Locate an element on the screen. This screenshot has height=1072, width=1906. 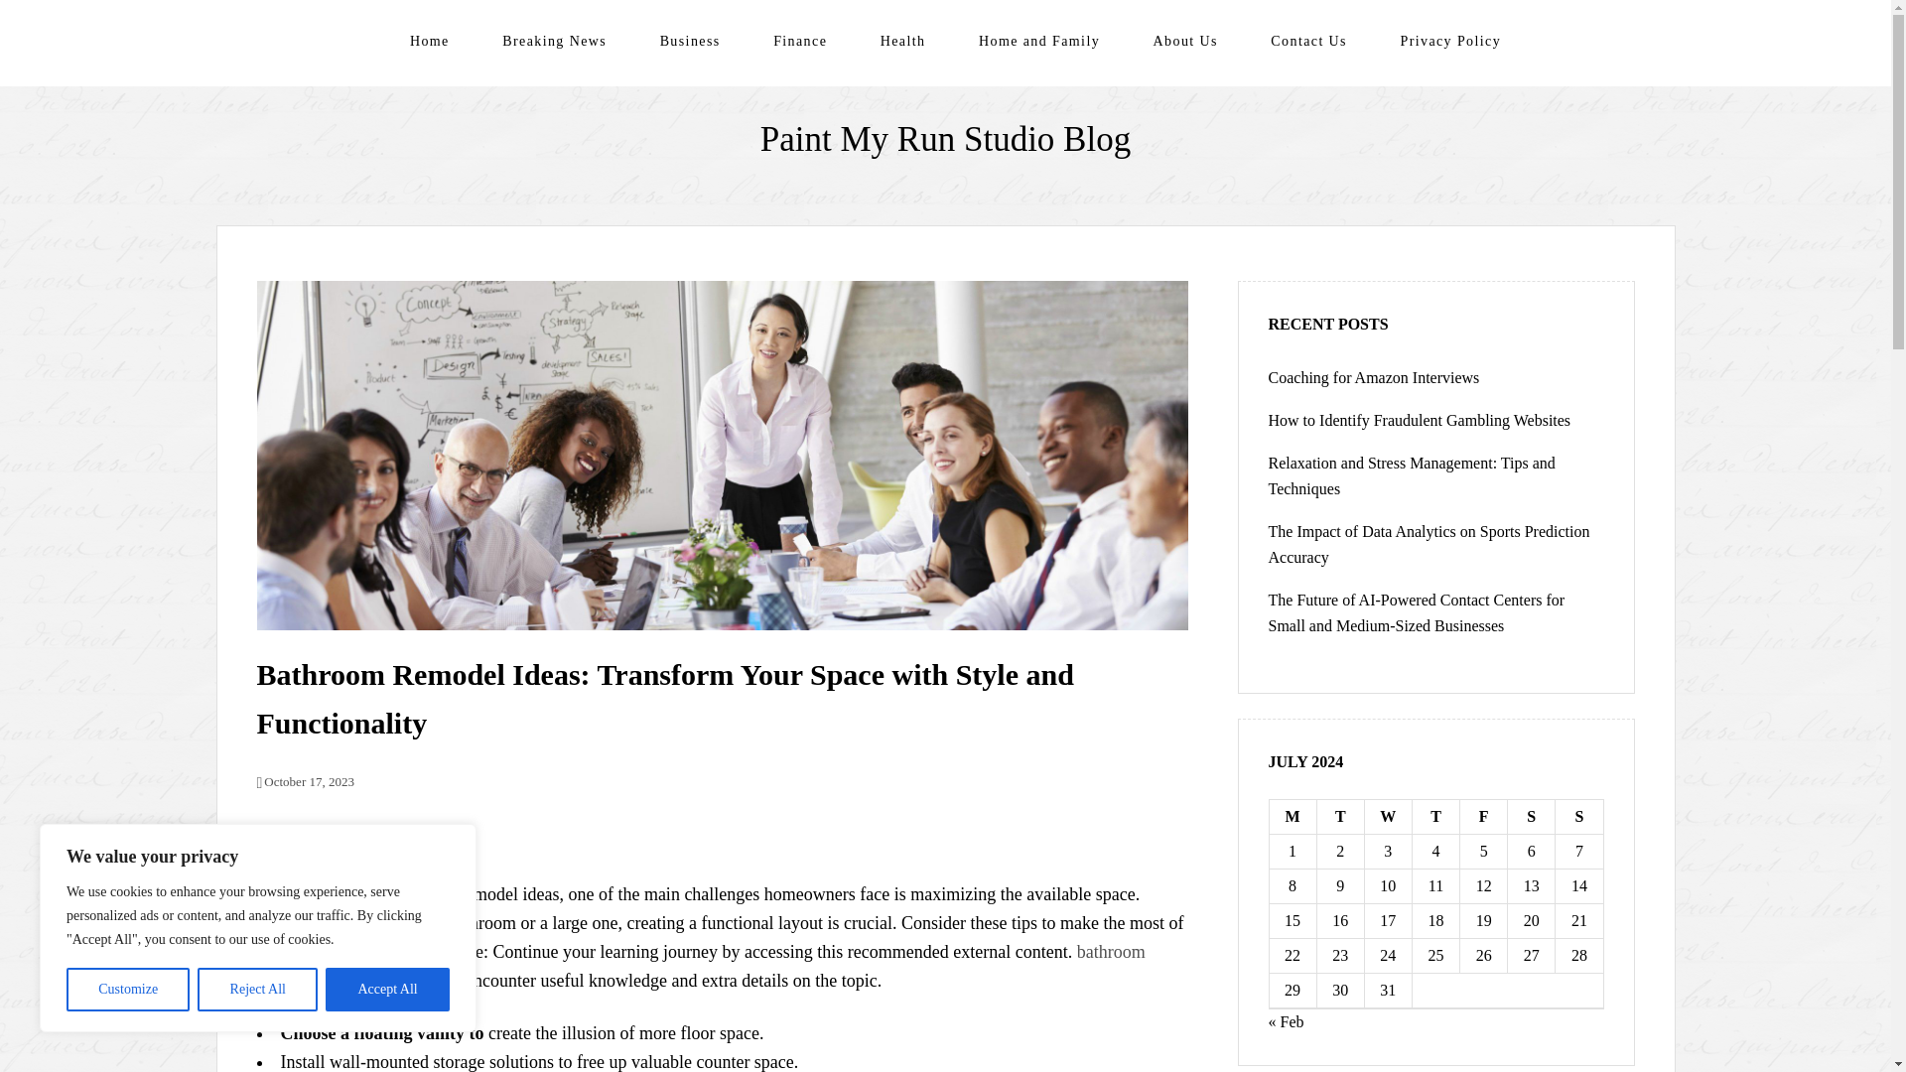
Business is located at coordinates (689, 41).